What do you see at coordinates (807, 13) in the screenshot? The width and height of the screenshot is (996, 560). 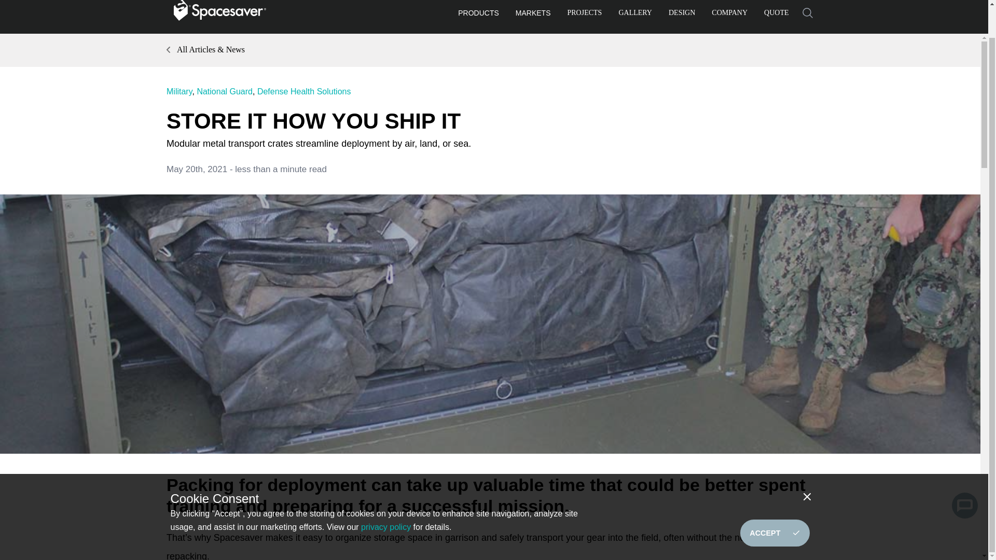 I see `Search` at bounding box center [807, 13].